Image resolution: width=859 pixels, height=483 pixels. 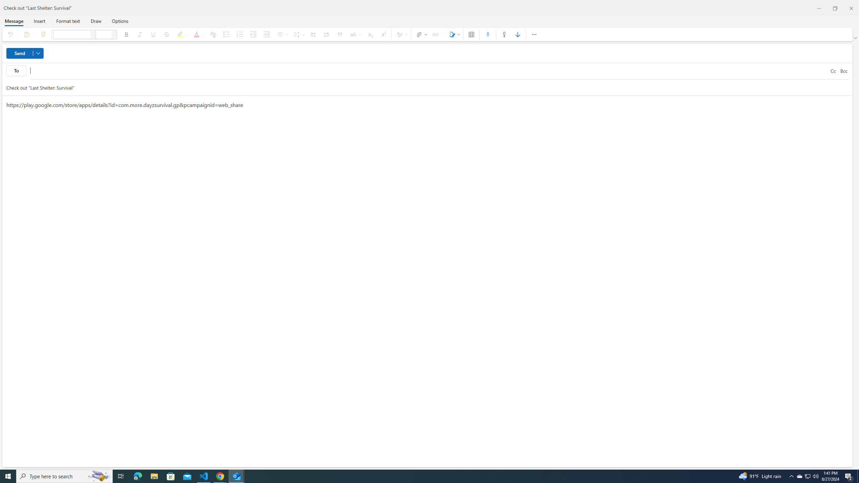 I want to click on Insert, so click(x=40, y=21).